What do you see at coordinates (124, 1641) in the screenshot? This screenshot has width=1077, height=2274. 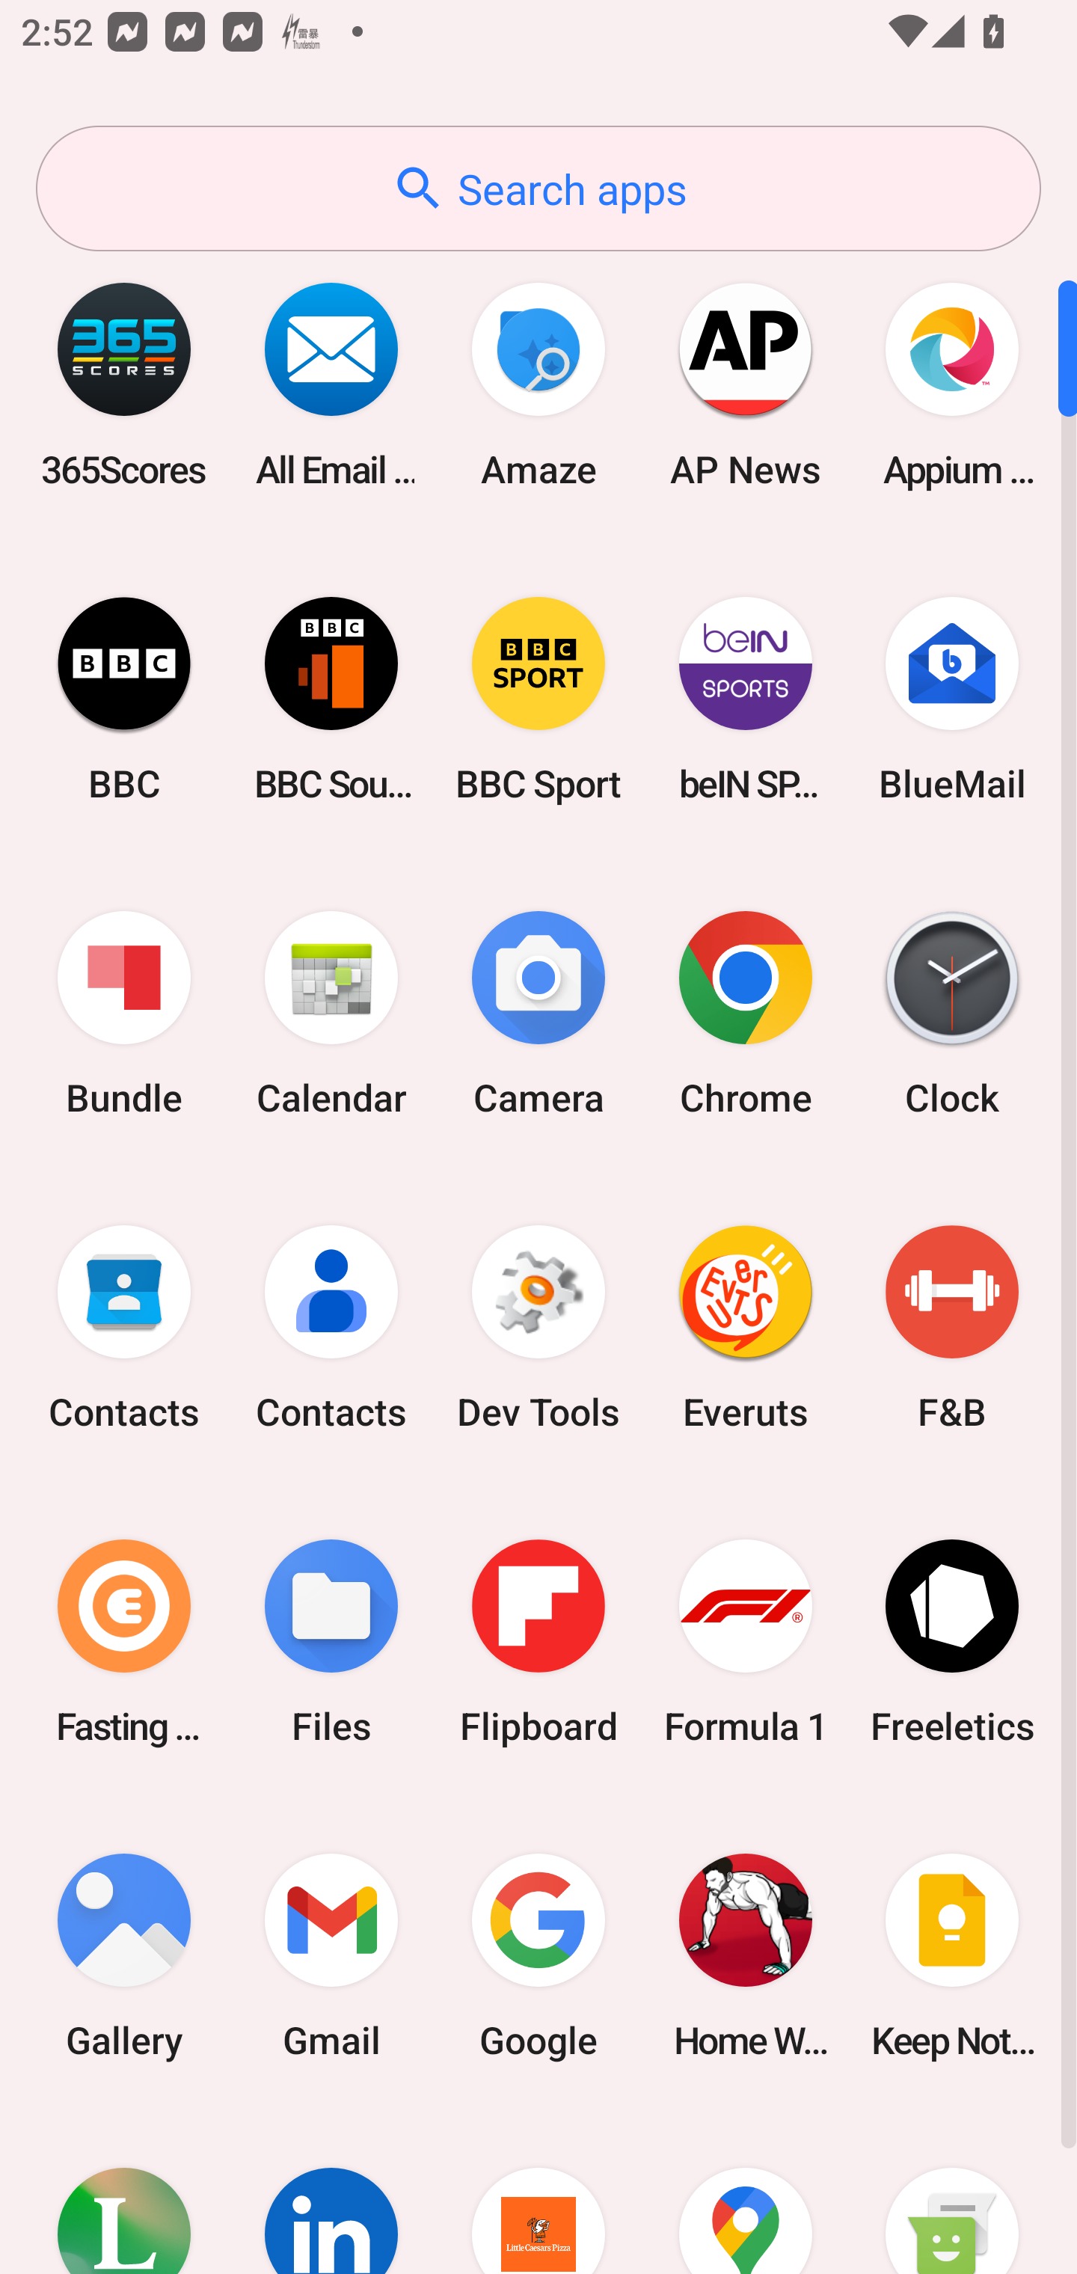 I see `Fasting Coach` at bounding box center [124, 1641].